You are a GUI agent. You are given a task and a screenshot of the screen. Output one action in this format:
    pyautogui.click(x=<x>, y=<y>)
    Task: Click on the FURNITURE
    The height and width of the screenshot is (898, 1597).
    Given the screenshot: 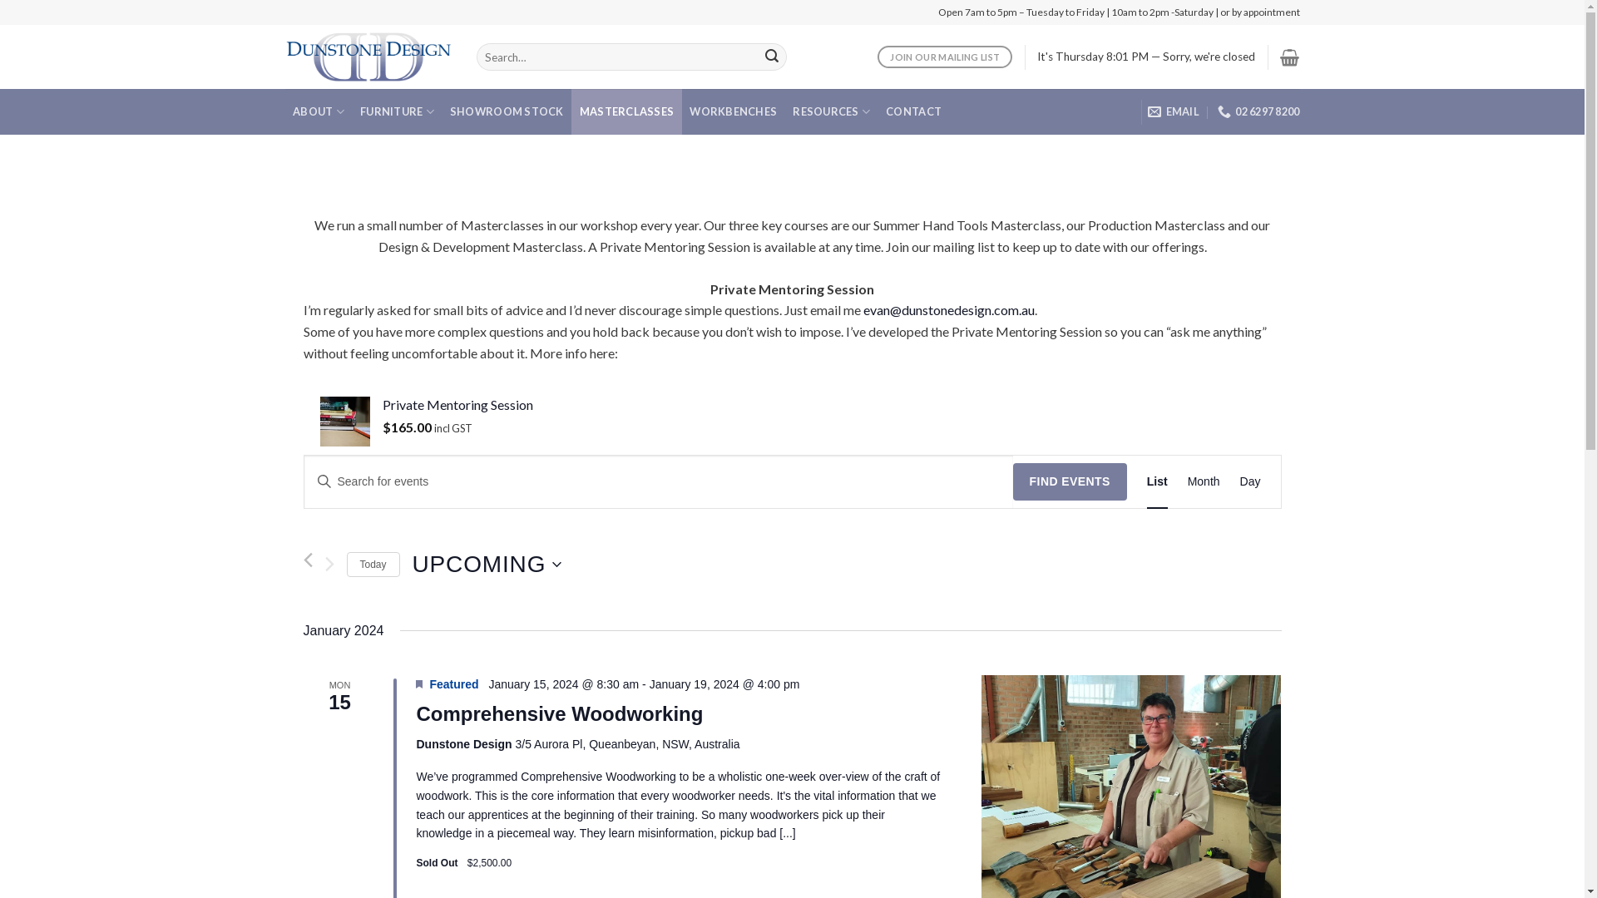 What is the action you would take?
    pyautogui.click(x=397, y=111)
    